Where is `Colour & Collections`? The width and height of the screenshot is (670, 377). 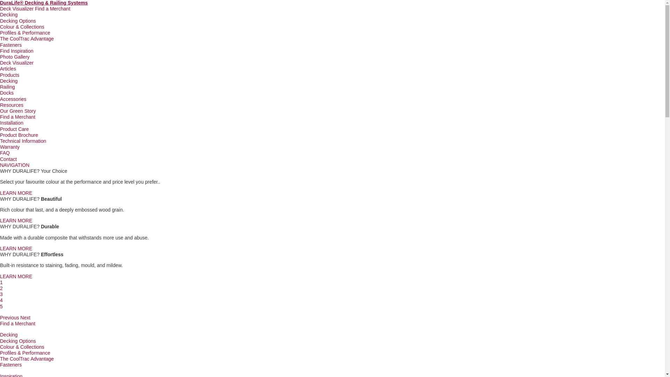 Colour & Collections is located at coordinates (22, 347).